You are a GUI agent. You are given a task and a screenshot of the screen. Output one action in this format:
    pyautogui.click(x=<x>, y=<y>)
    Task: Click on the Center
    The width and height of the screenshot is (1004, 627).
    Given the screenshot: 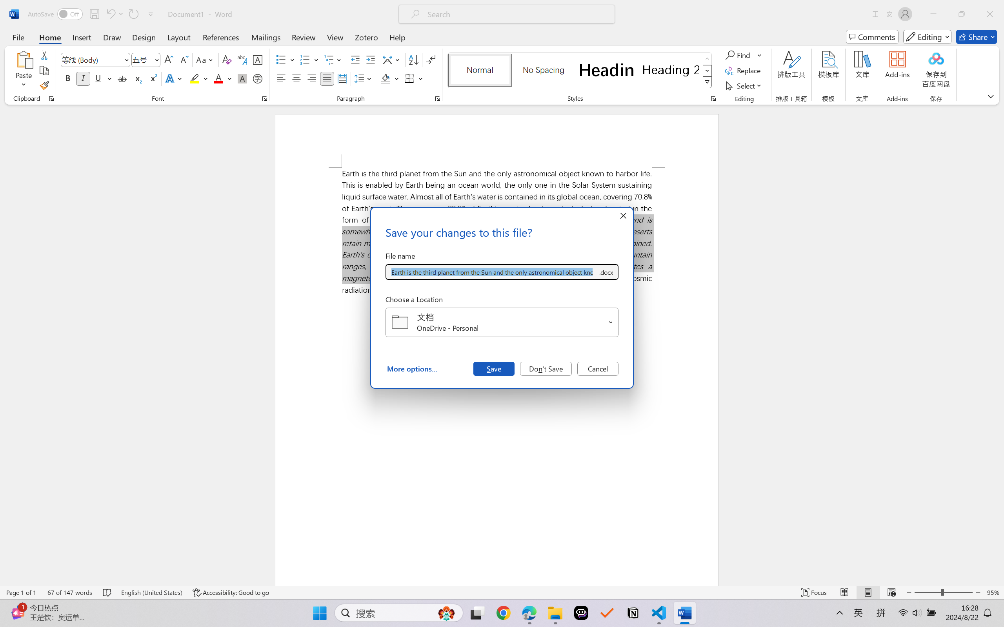 What is the action you would take?
    pyautogui.click(x=296, y=78)
    